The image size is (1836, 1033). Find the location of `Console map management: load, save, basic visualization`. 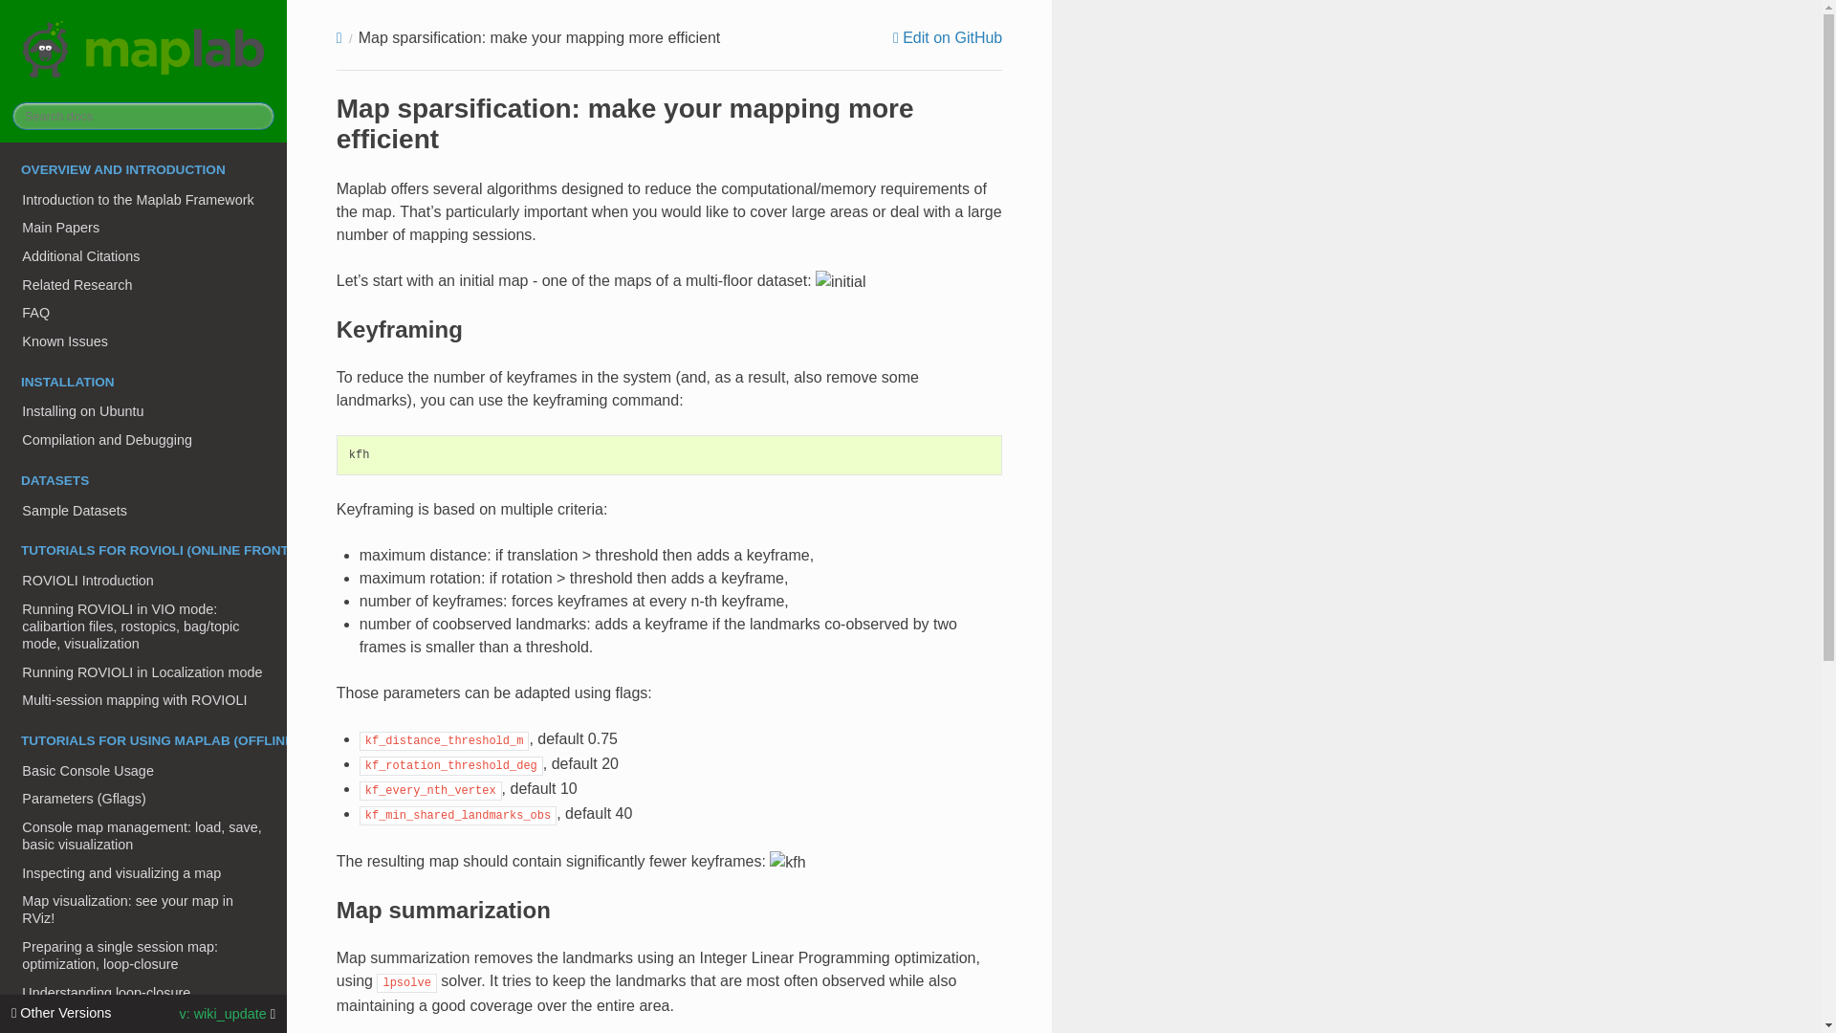

Console map management: load, save, basic visualization is located at coordinates (143, 835).